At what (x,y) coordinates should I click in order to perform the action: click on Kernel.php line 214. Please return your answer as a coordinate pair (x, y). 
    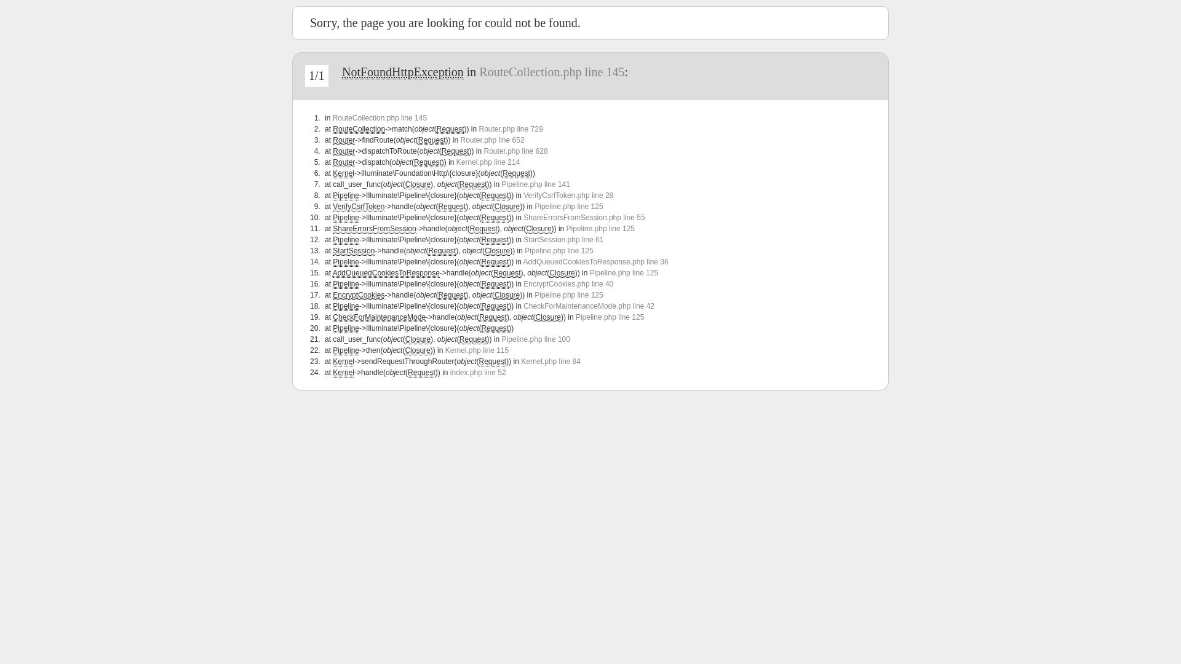
    Looking at the image, I should click on (488, 162).